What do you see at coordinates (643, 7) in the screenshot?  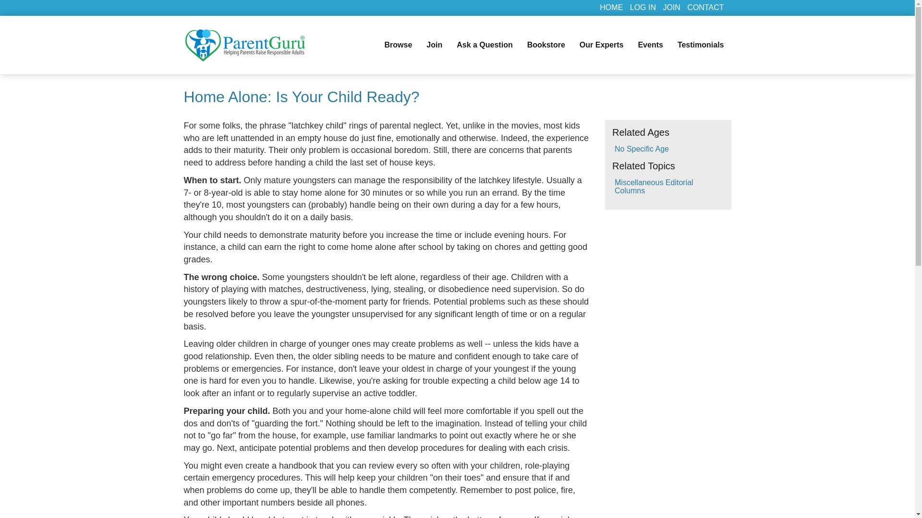 I see `LOG IN` at bounding box center [643, 7].